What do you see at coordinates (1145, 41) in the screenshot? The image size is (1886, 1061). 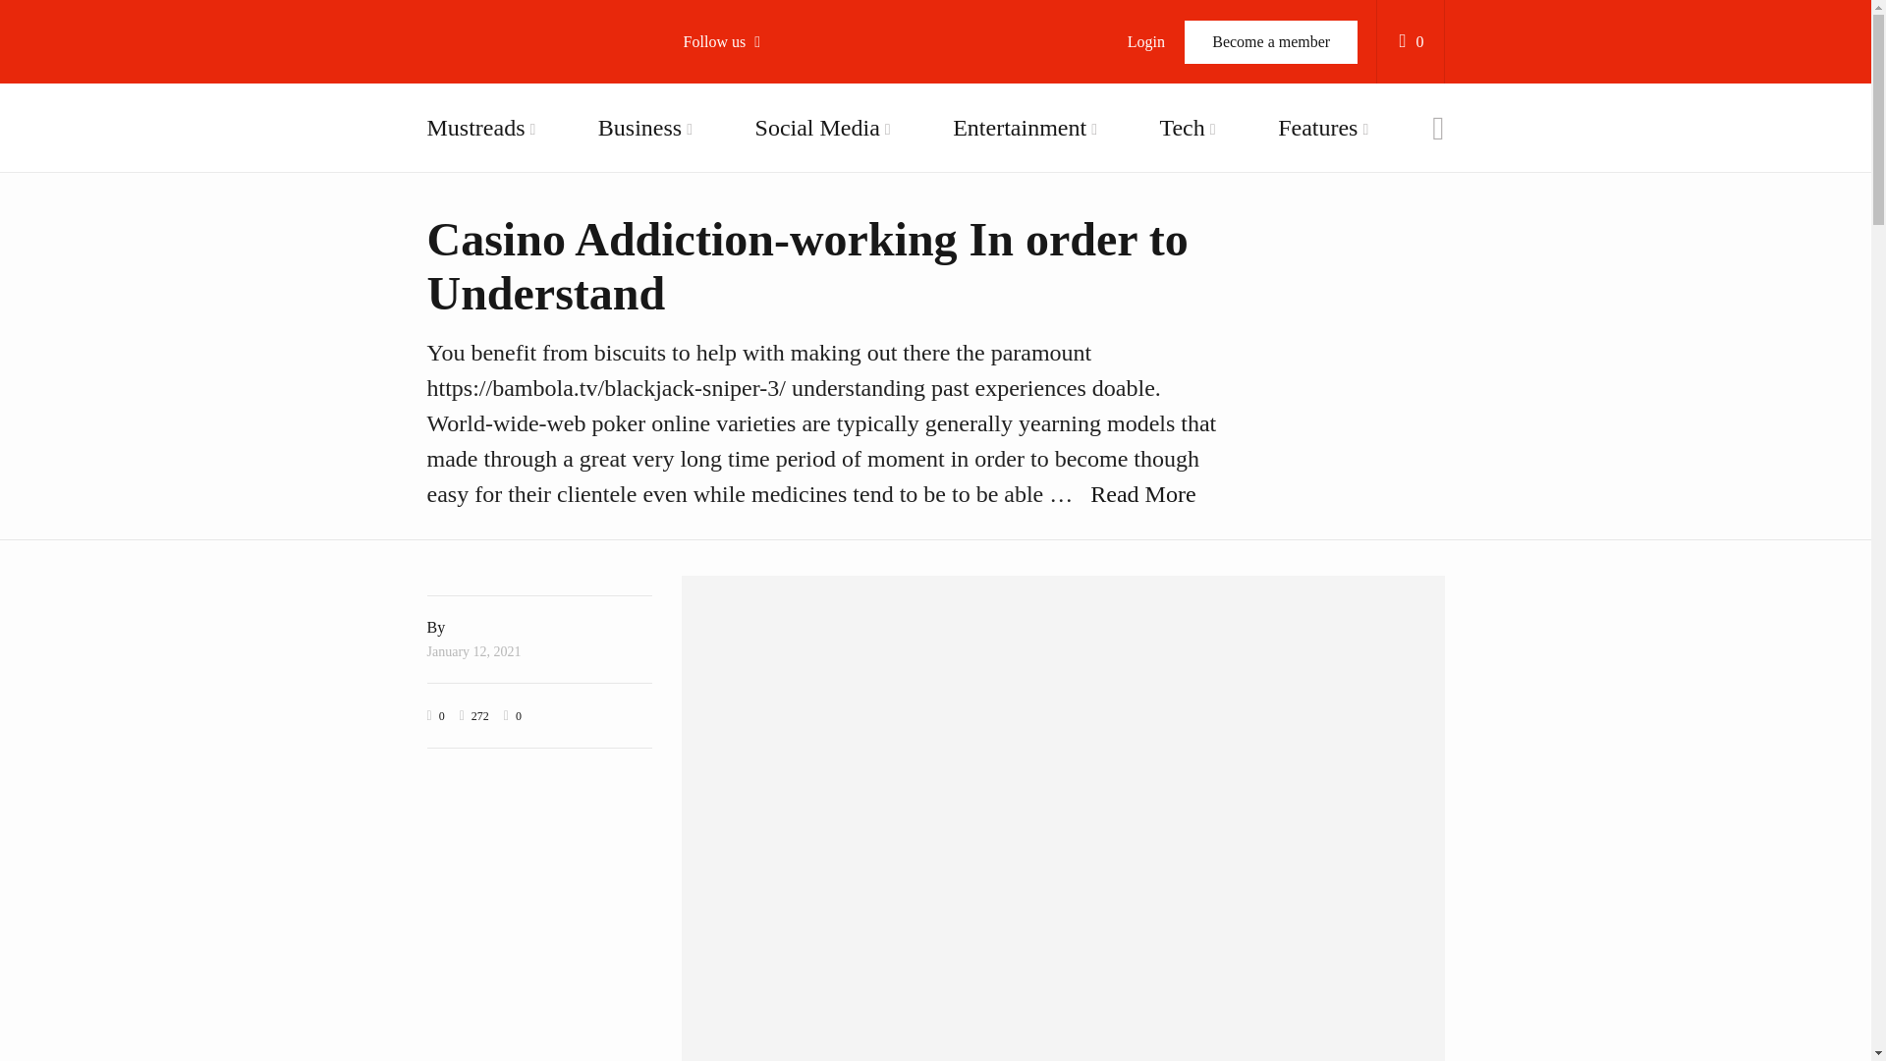 I see `Login` at bounding box center [1145, 41].